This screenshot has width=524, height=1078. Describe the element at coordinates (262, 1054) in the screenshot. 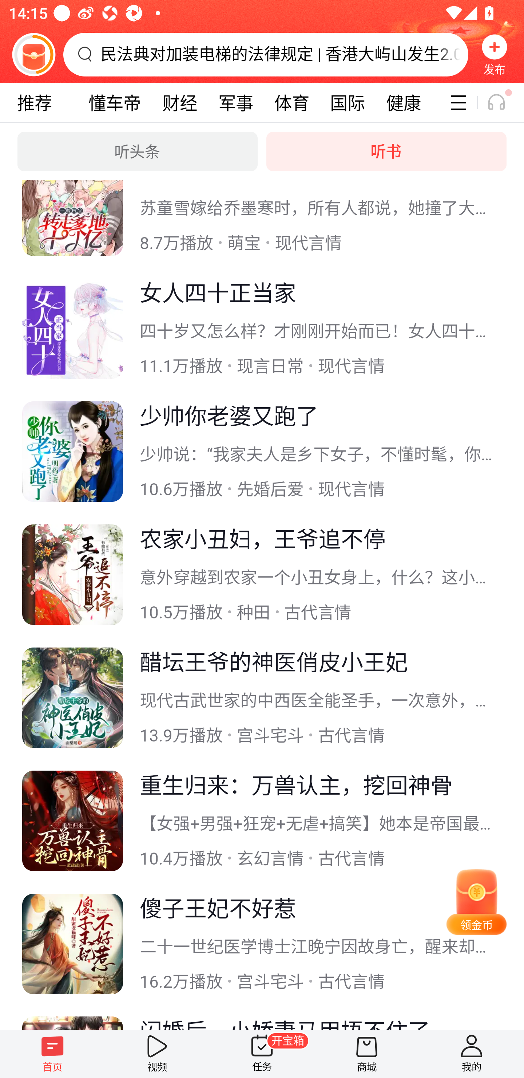

I see `任务 开宝箱` at that location.